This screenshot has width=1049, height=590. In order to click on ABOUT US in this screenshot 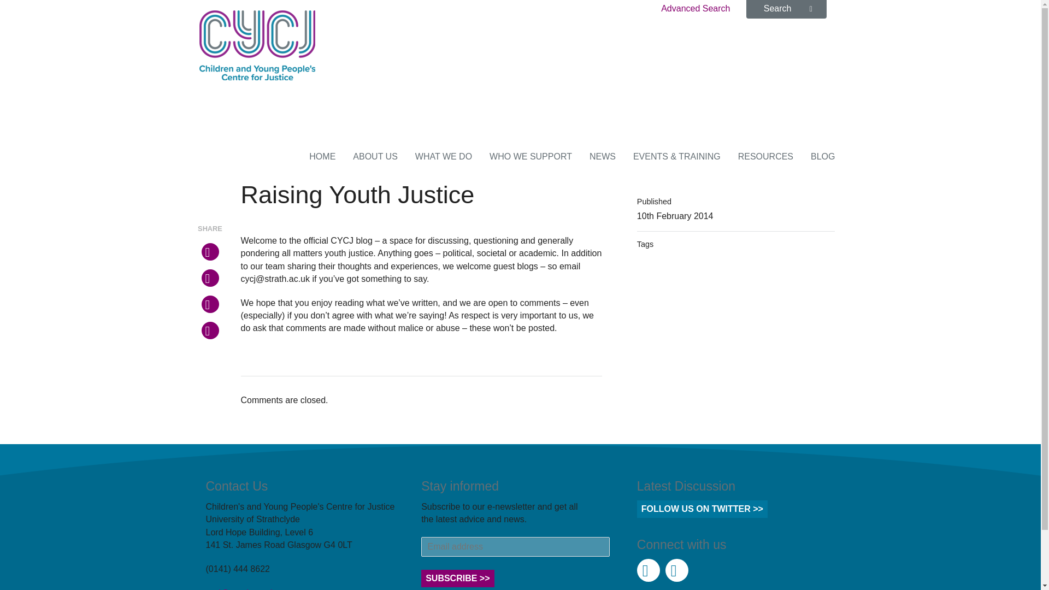, I will do `click(375, 156)`.